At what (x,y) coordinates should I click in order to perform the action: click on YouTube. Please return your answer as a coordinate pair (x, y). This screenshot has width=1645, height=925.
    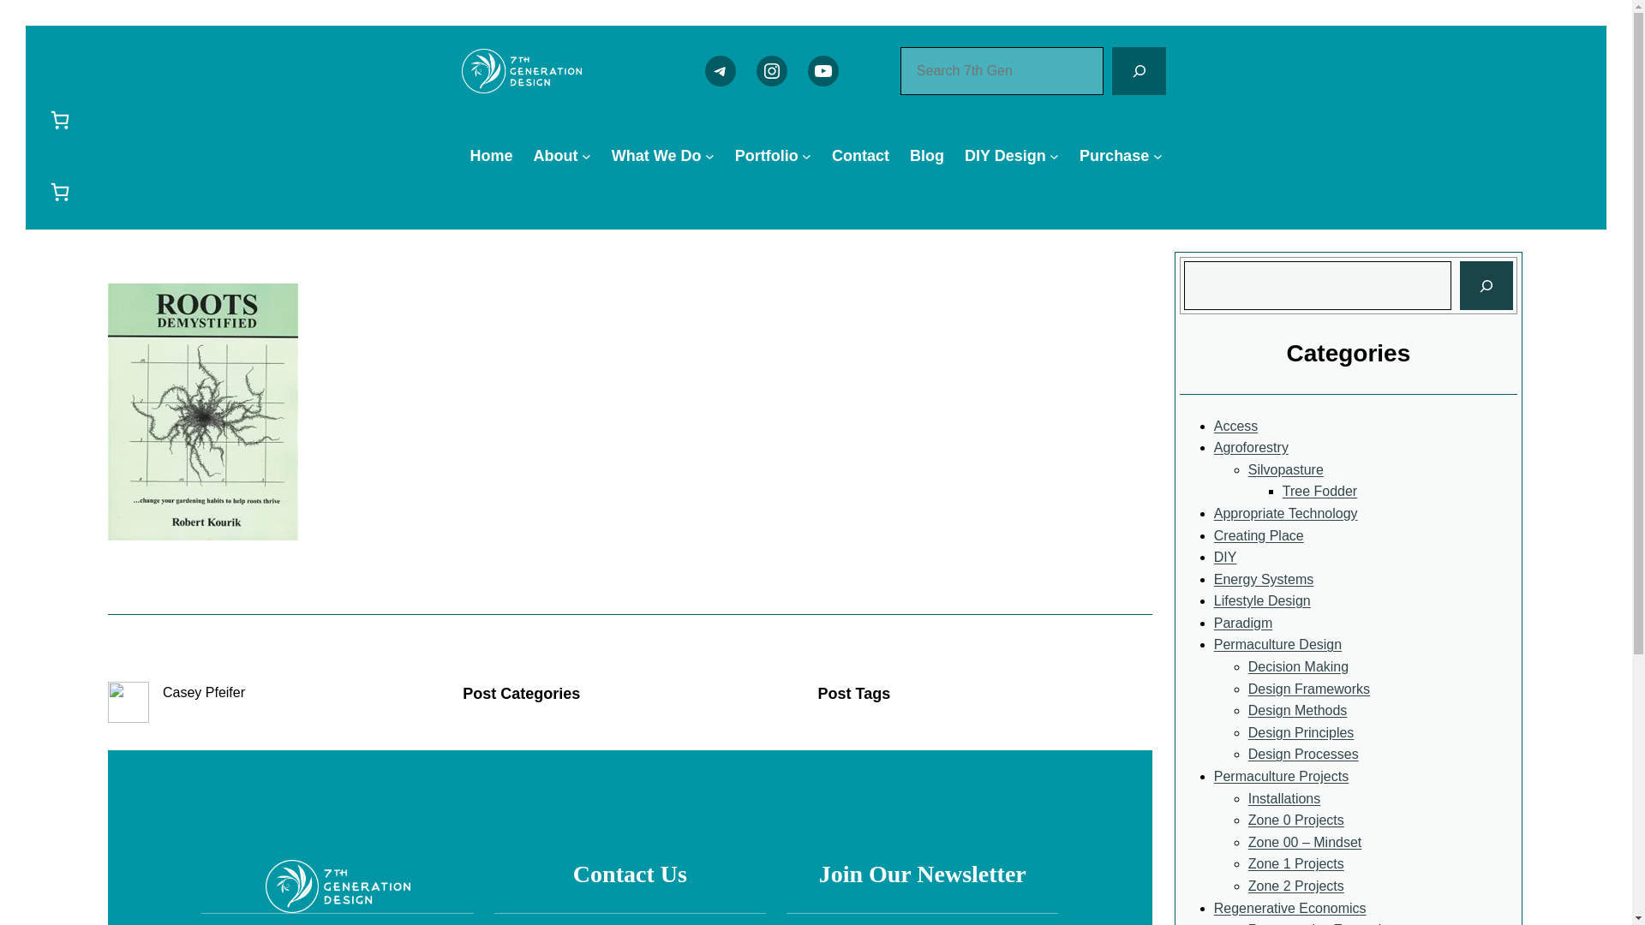
    Looking at the image, I should click on (822, 70).